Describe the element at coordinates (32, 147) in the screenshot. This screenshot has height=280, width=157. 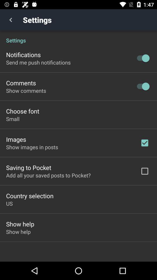
I see `select the icon below the images` at that location.